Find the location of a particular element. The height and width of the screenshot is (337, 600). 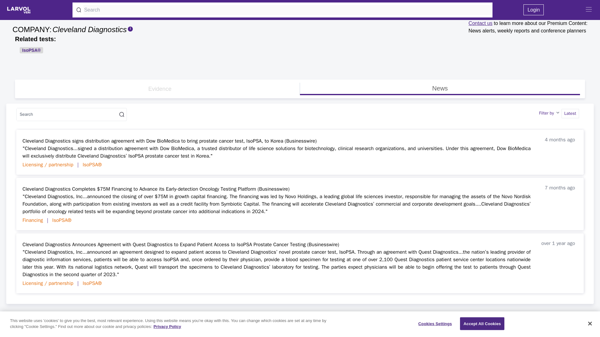

News is located at coordinates (440, 88).